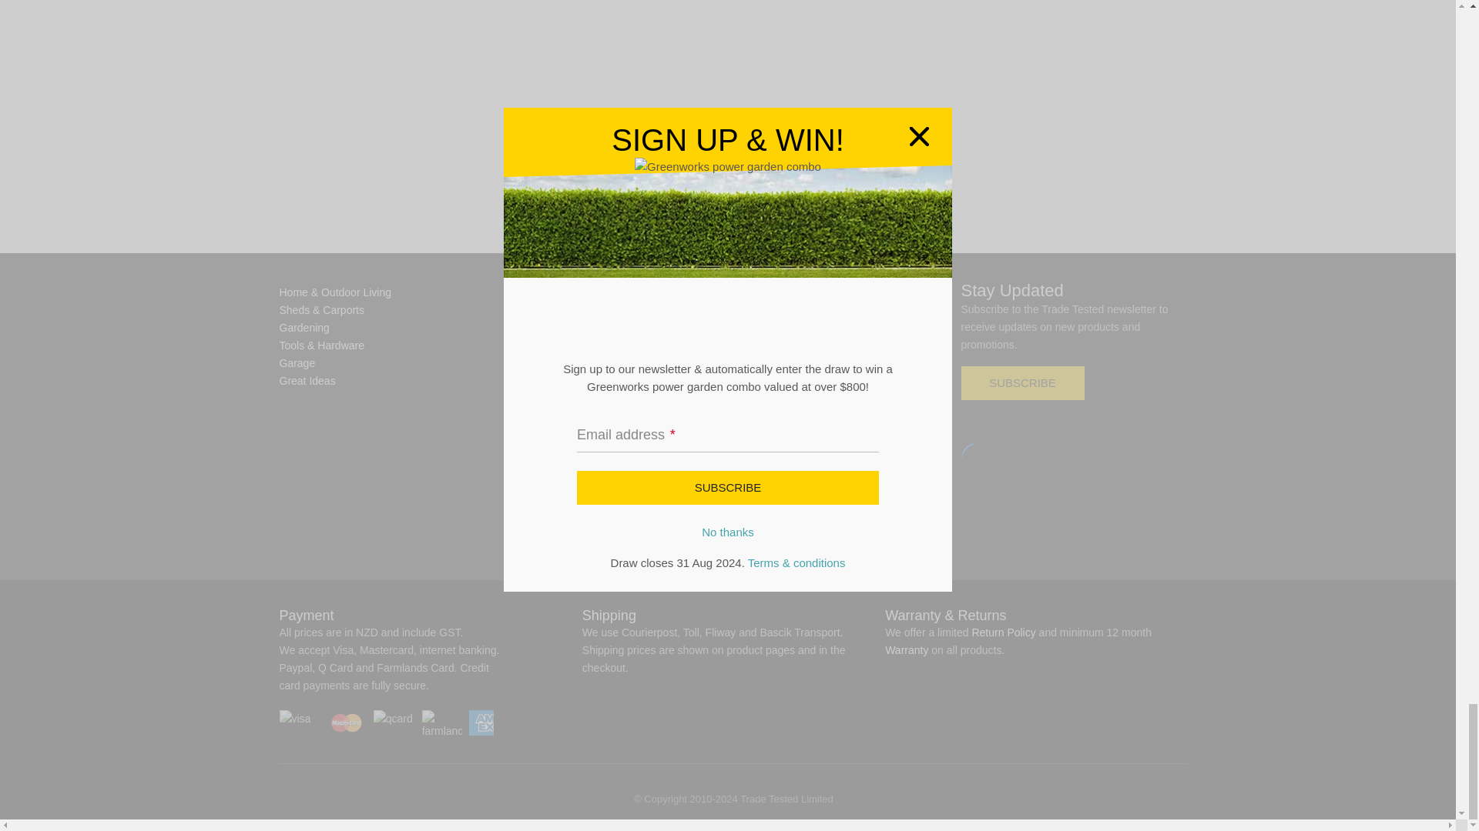  I want to click on Auckland Store, so click(543, 328).